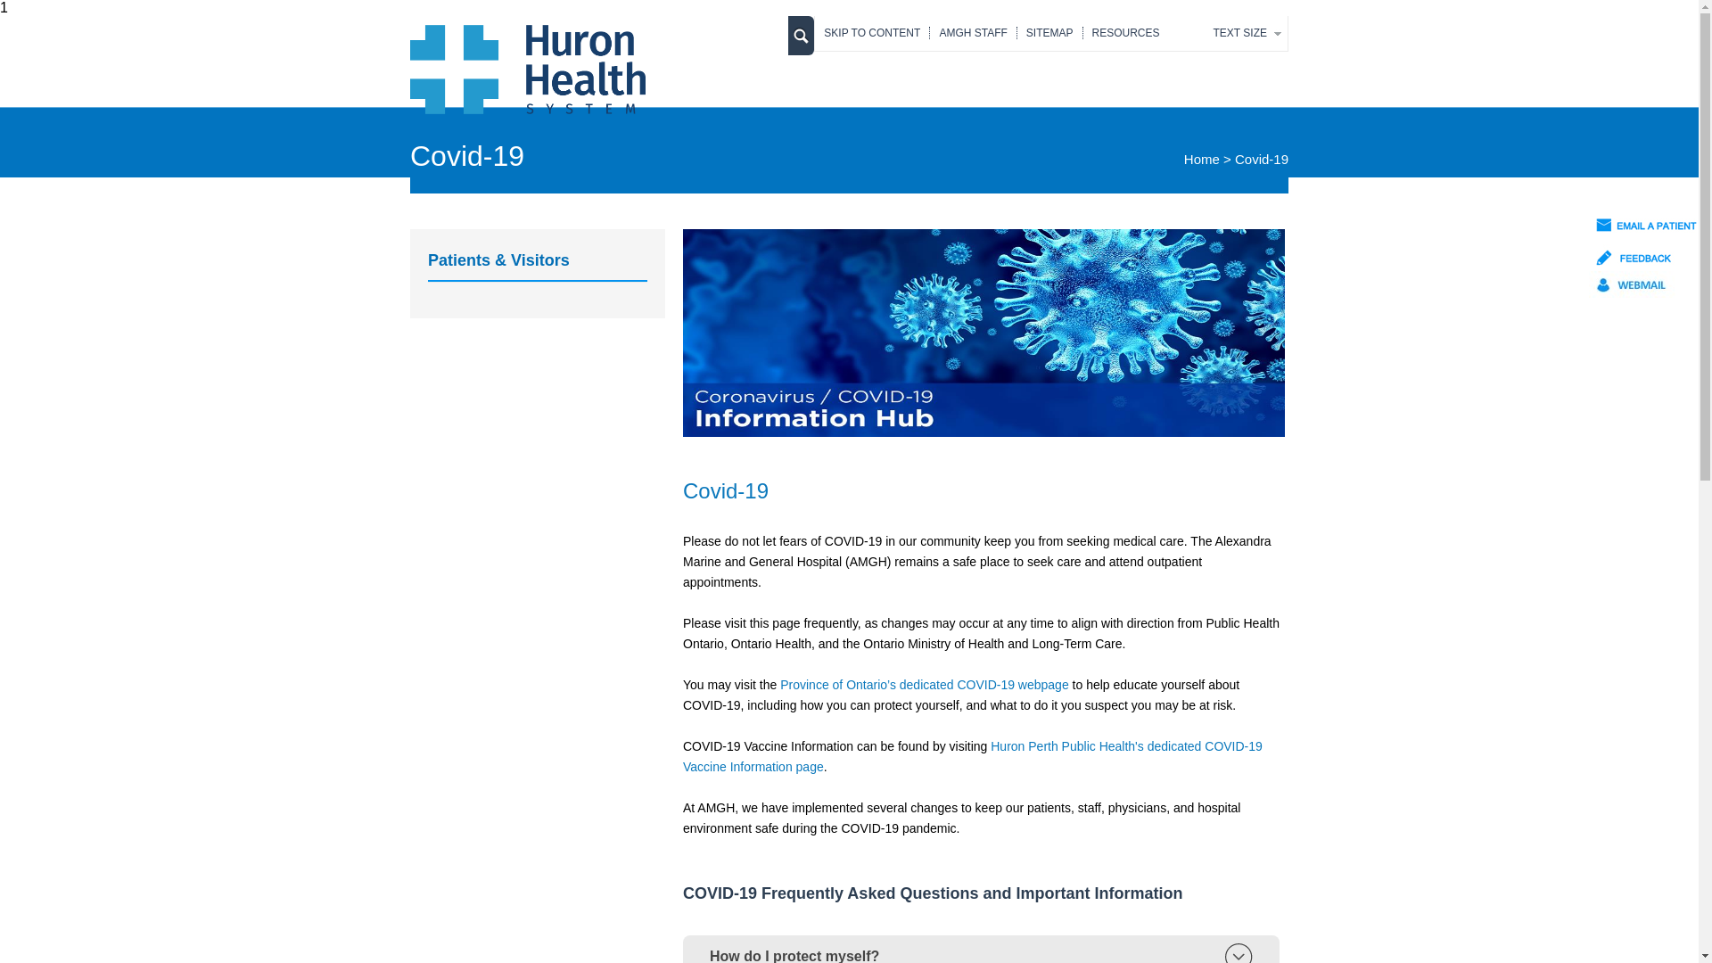  Describe the element at coordinates (1126, 33) in the screenshot. I see `RESOURCES` at that location.